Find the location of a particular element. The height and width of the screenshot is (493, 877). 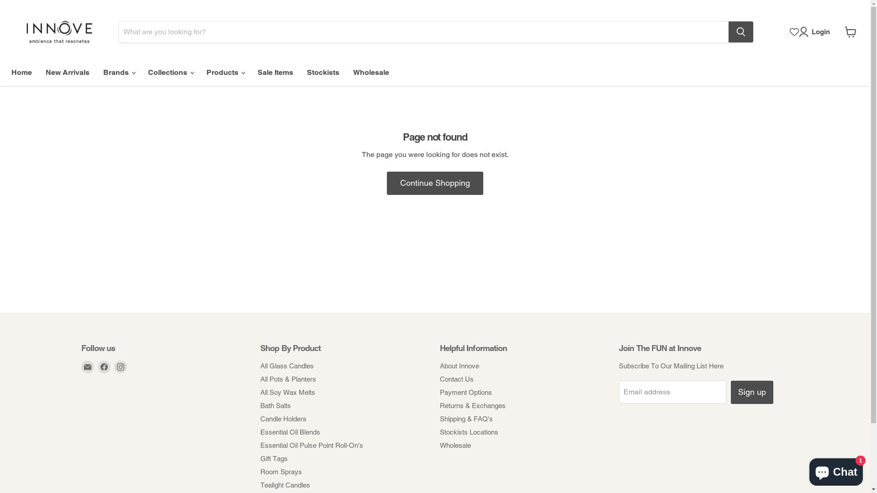

Essential Oil Pulse Point Roll-On's is located at coordinates (312, 446).